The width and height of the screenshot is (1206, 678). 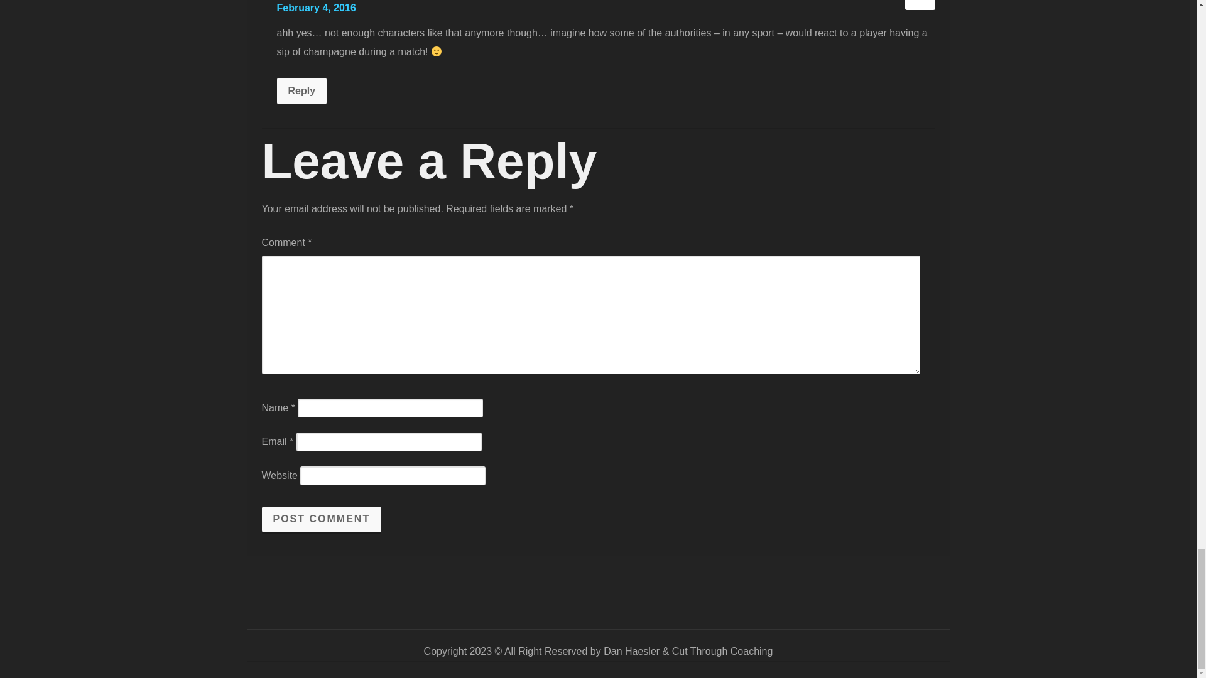 What do you see at coordinates (321, 519) in the screenshot?
I see `Post Comment` at bounding box center [321, 519].